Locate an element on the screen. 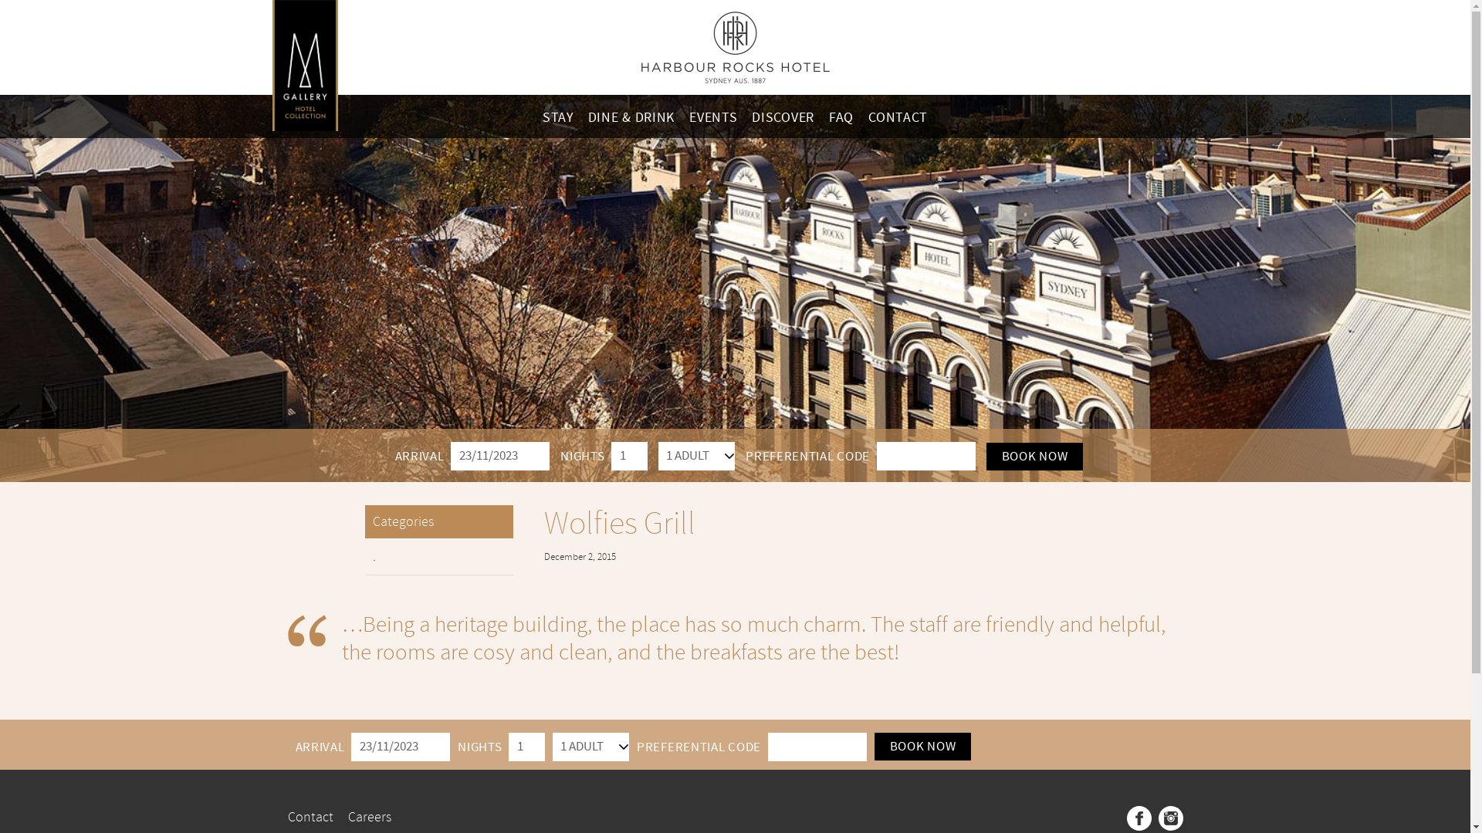 This screenshot has height=833, width=1482. DINE & DRINK is located at coordinates (631, 116).